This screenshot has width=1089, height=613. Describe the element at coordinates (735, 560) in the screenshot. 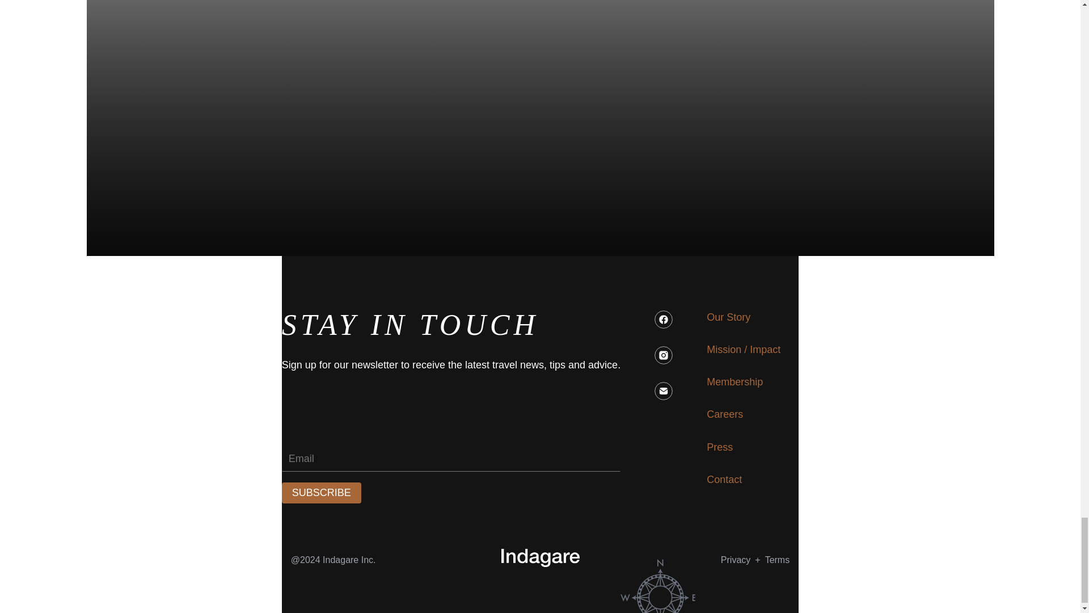

I see `SUBSCRIBE` at that location.